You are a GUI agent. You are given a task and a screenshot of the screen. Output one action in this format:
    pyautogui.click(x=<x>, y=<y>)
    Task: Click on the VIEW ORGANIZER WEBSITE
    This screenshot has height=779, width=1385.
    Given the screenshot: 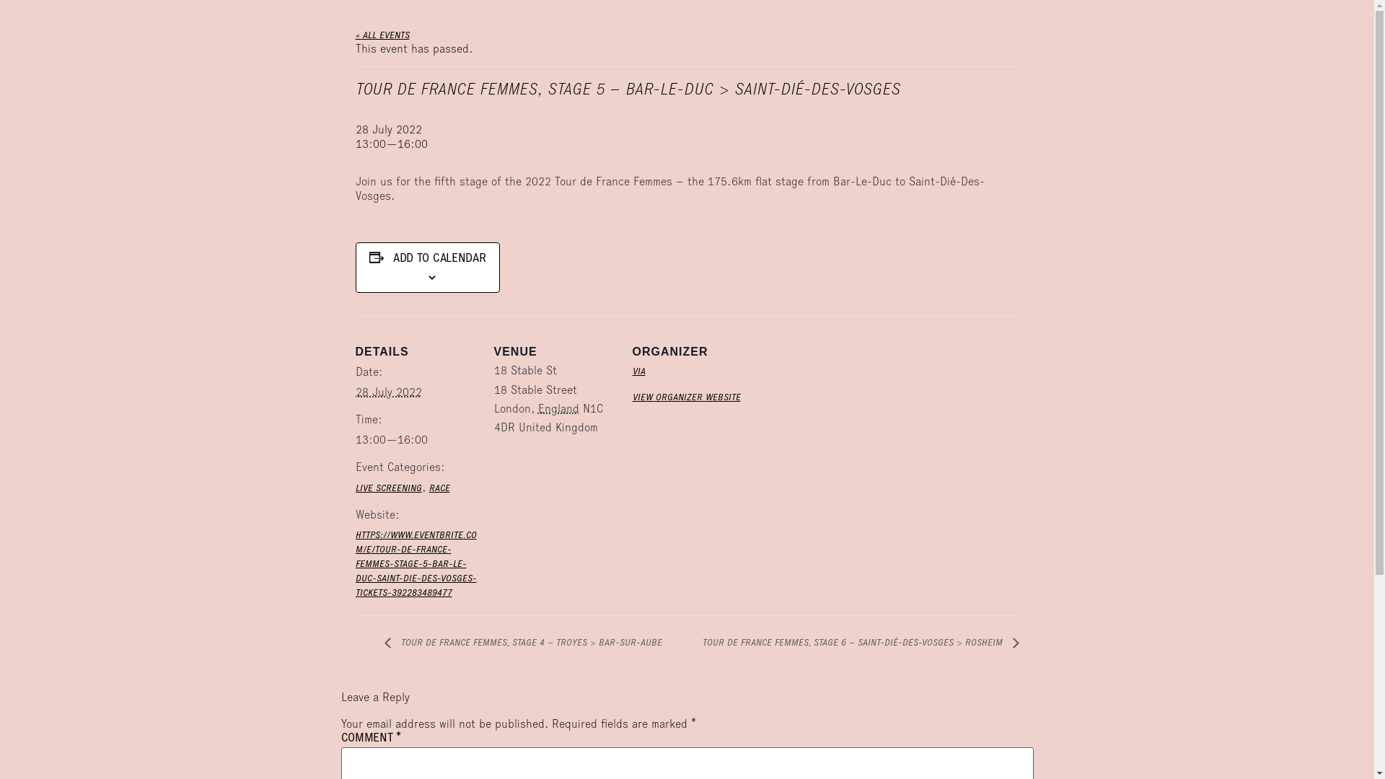 What is the action you would take?
    pyautogui.click(x=686, y=398)
    